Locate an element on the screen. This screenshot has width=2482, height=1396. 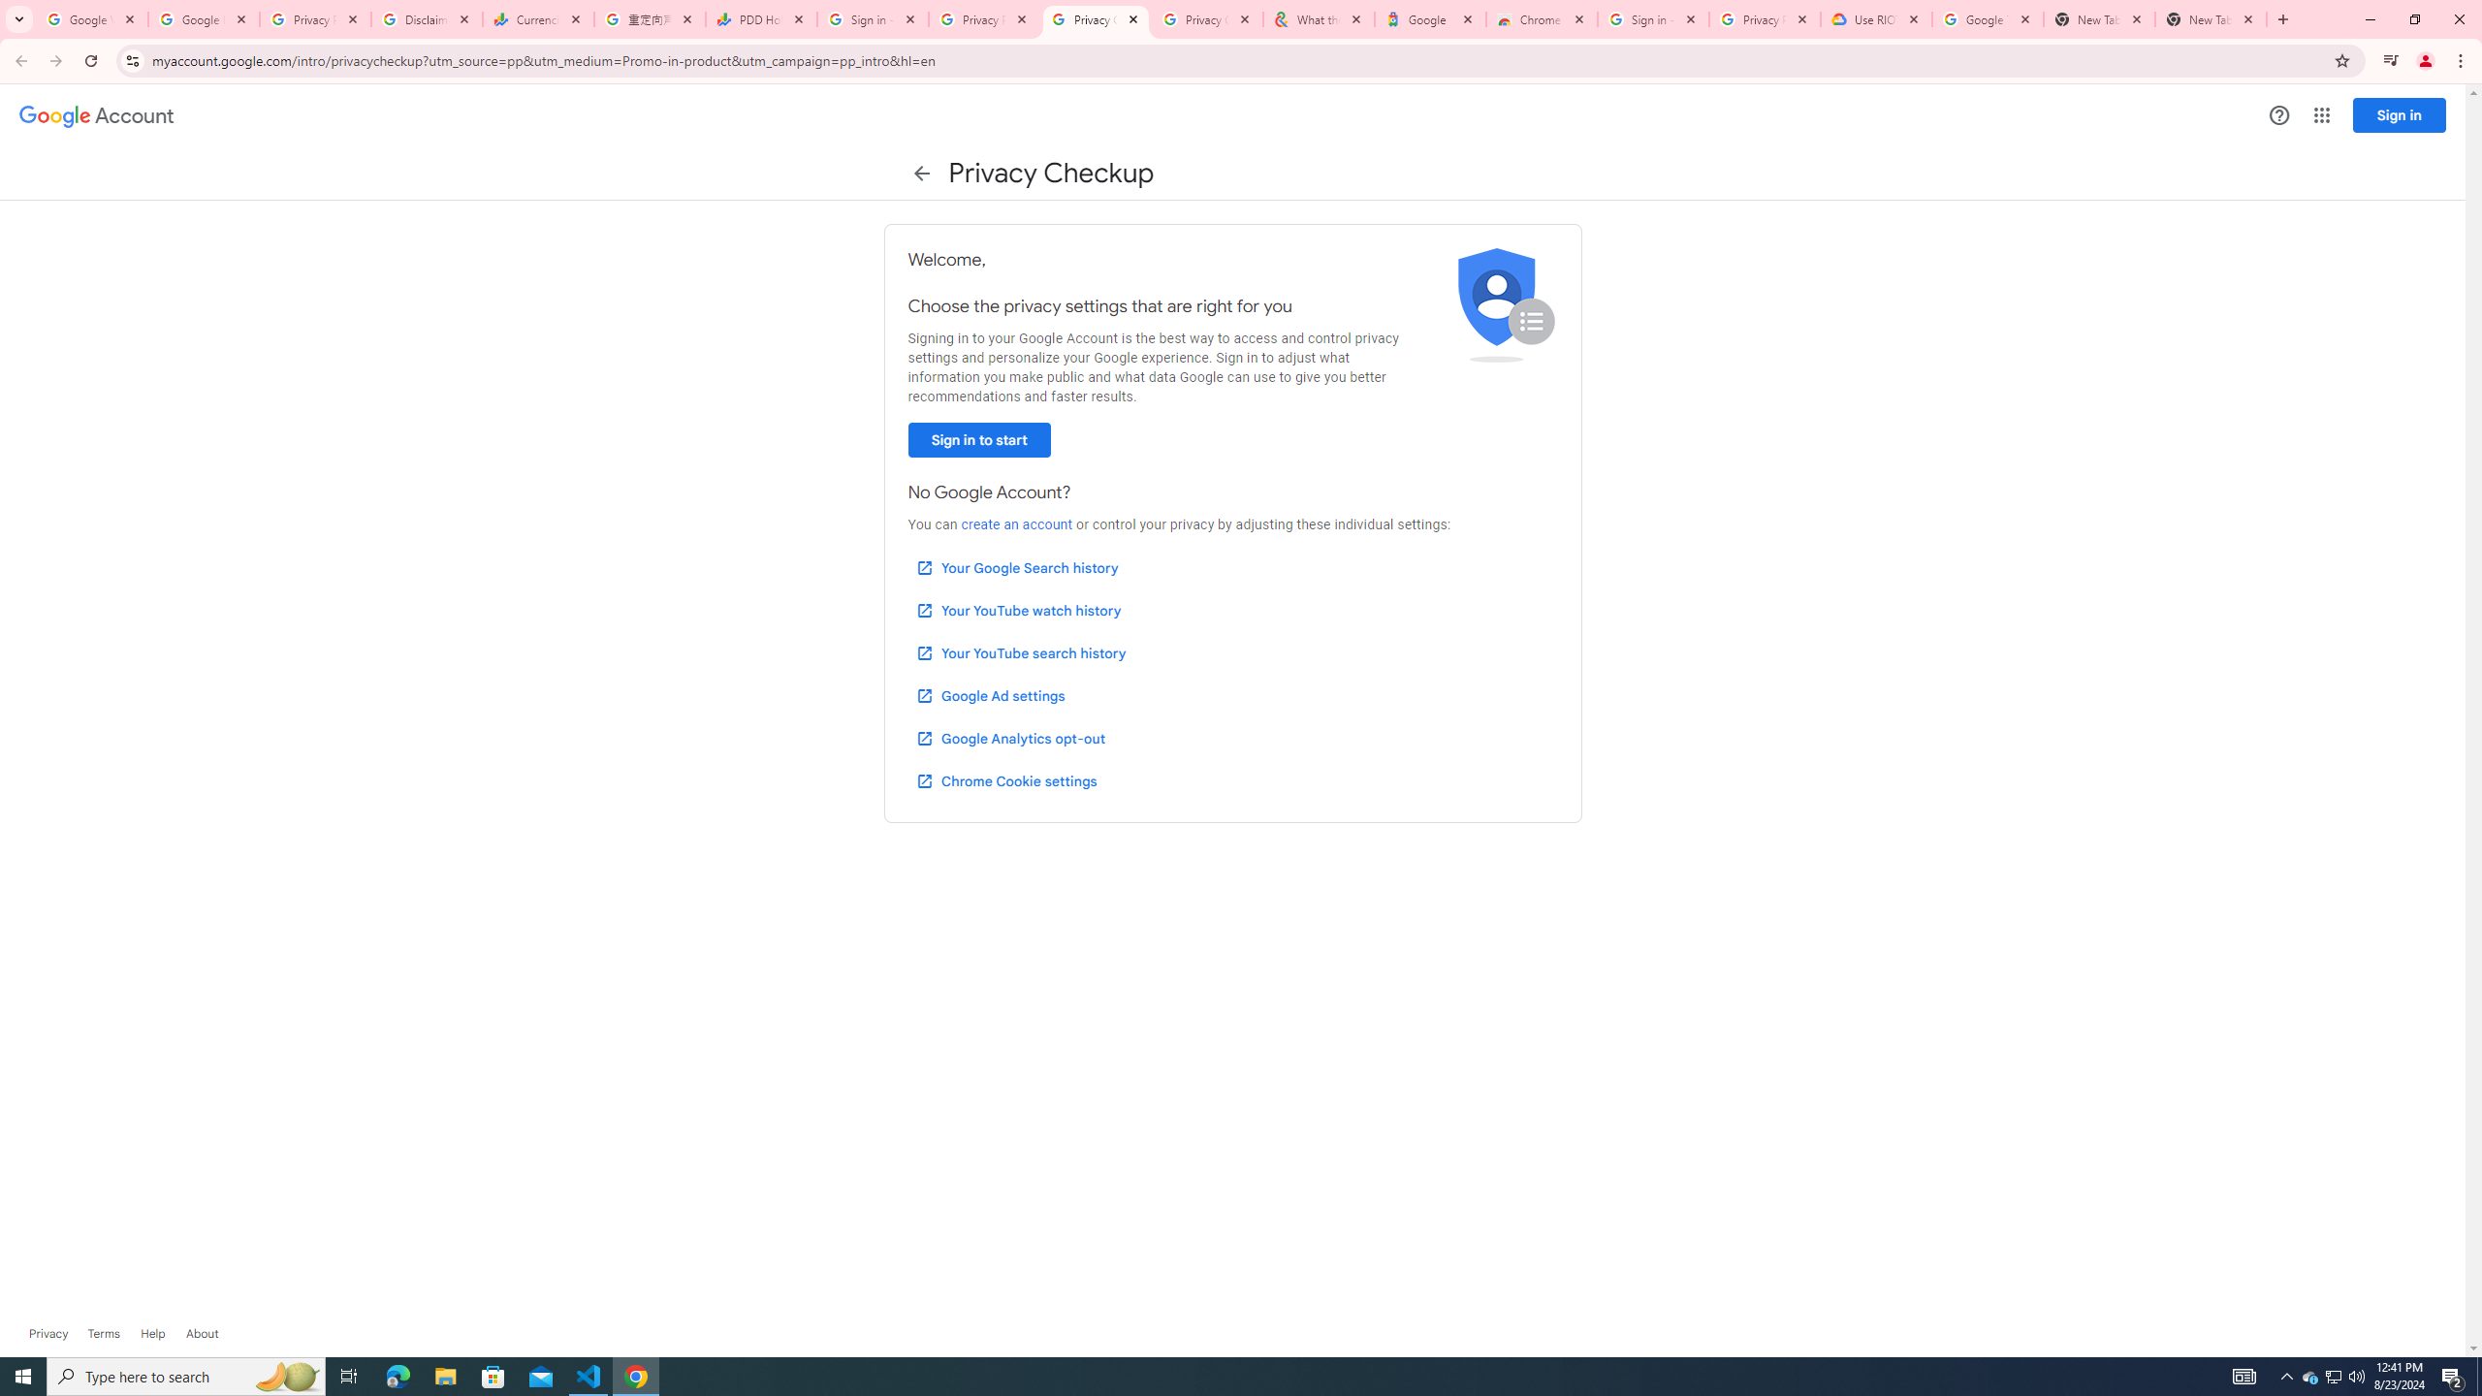
Your YouTube watch history is located at coordinates (1018, 611).